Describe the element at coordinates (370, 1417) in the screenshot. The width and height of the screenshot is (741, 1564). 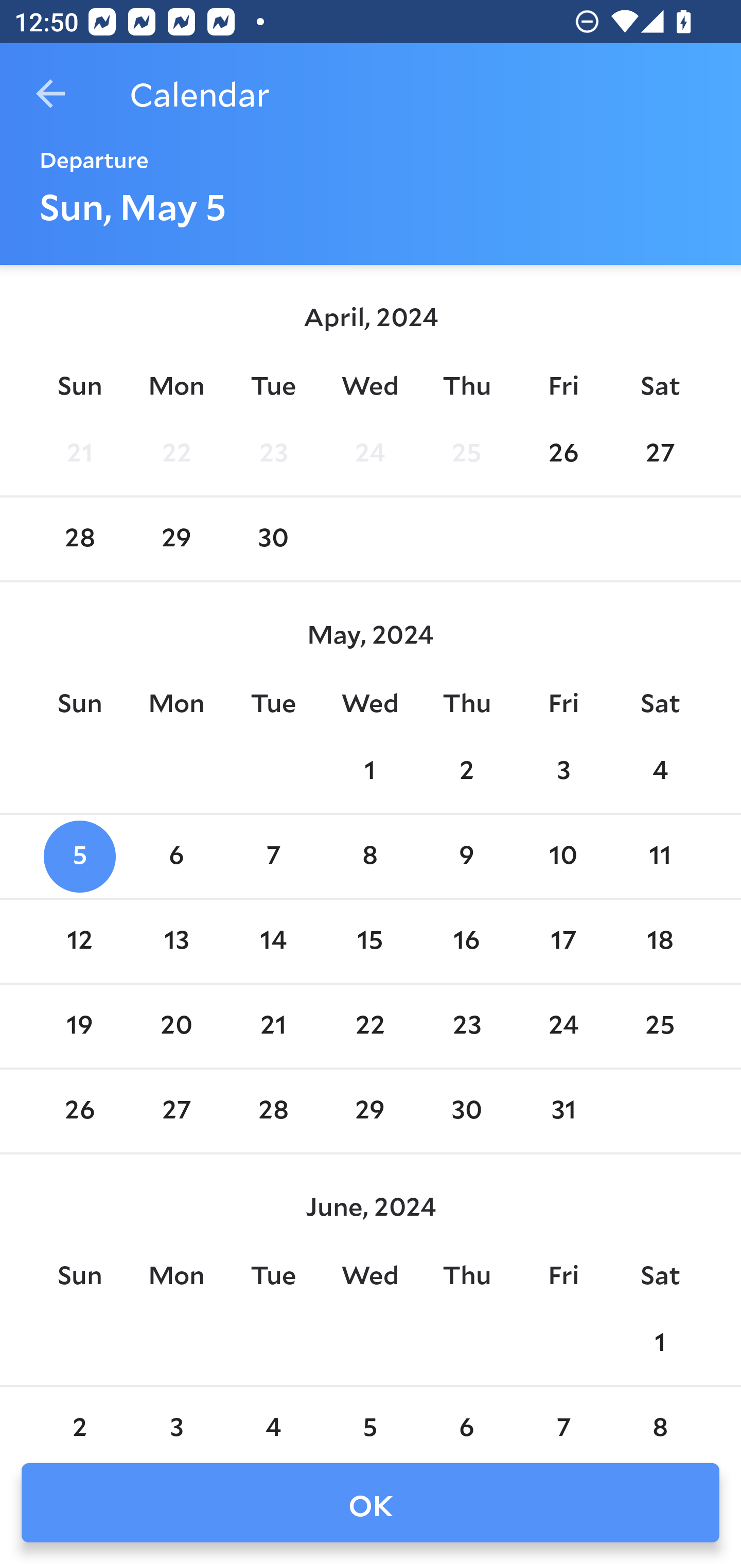
I see `5` at that location.